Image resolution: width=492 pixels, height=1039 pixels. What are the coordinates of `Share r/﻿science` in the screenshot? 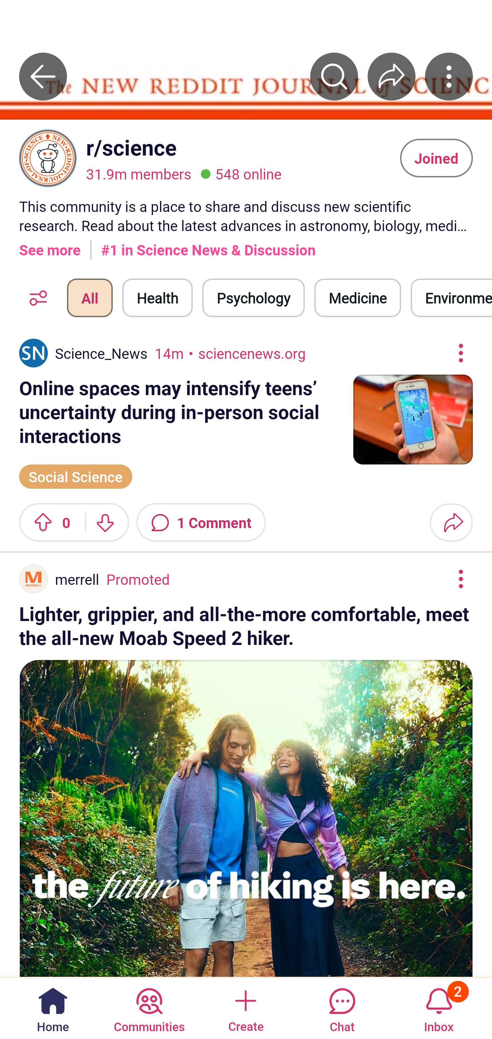 It's located at (392, 76).